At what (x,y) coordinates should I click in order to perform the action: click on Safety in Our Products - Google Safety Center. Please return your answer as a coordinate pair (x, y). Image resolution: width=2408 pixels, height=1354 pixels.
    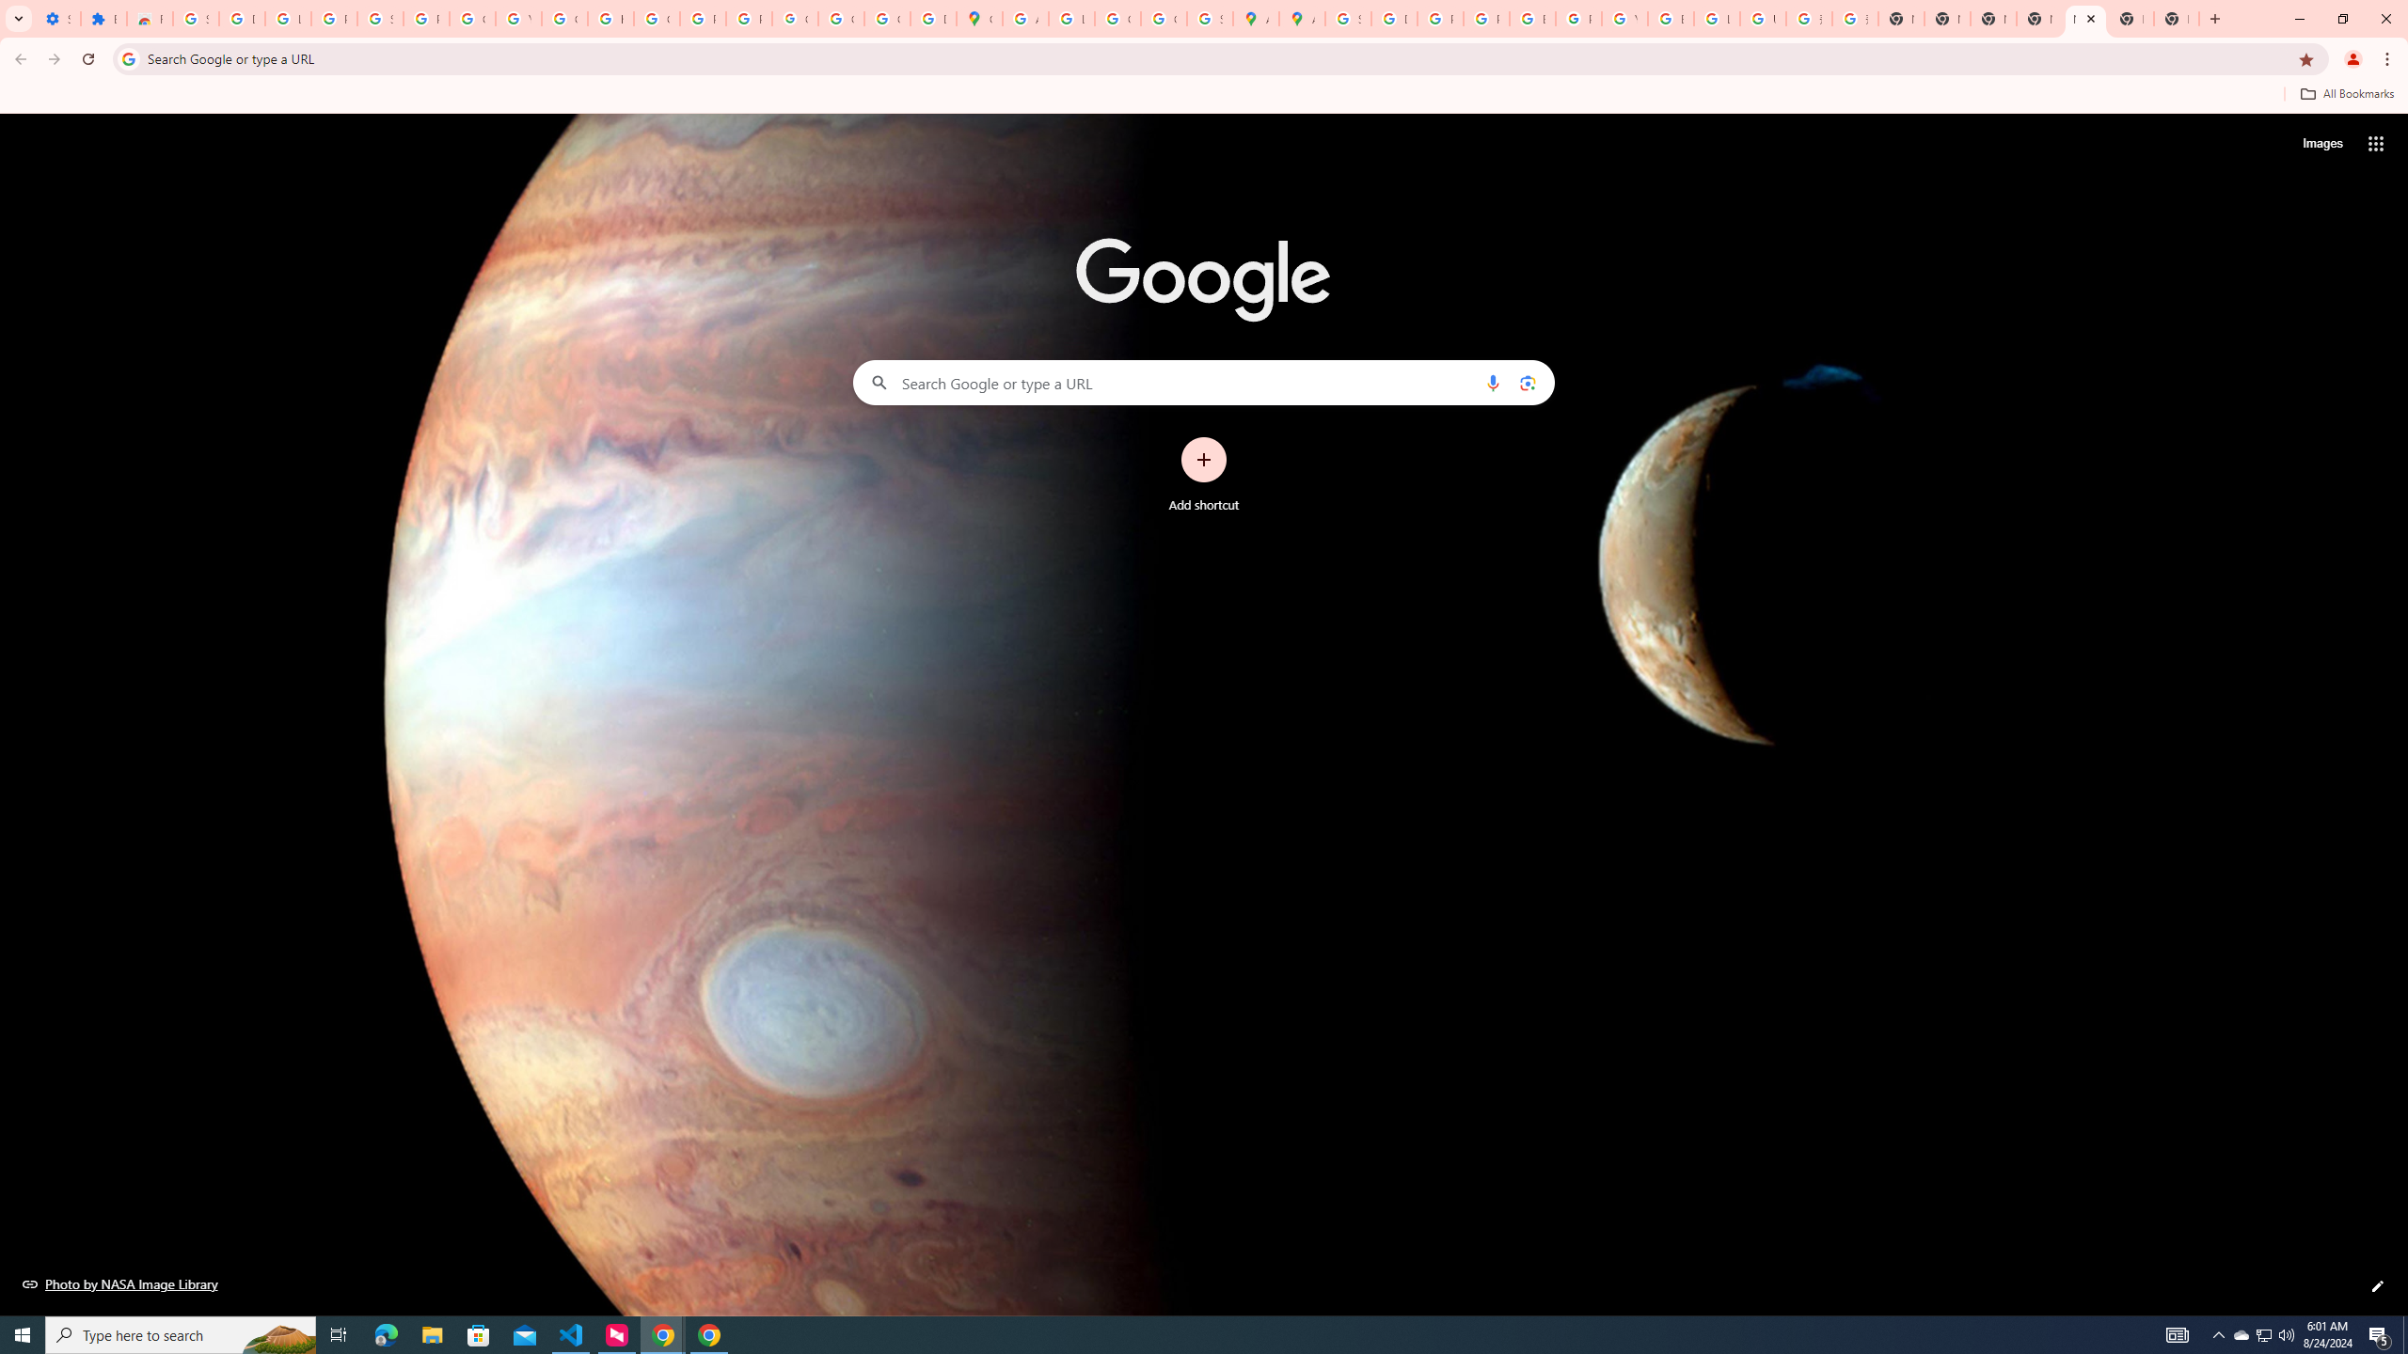
    Looking at the image, I should click on (1210, 19).